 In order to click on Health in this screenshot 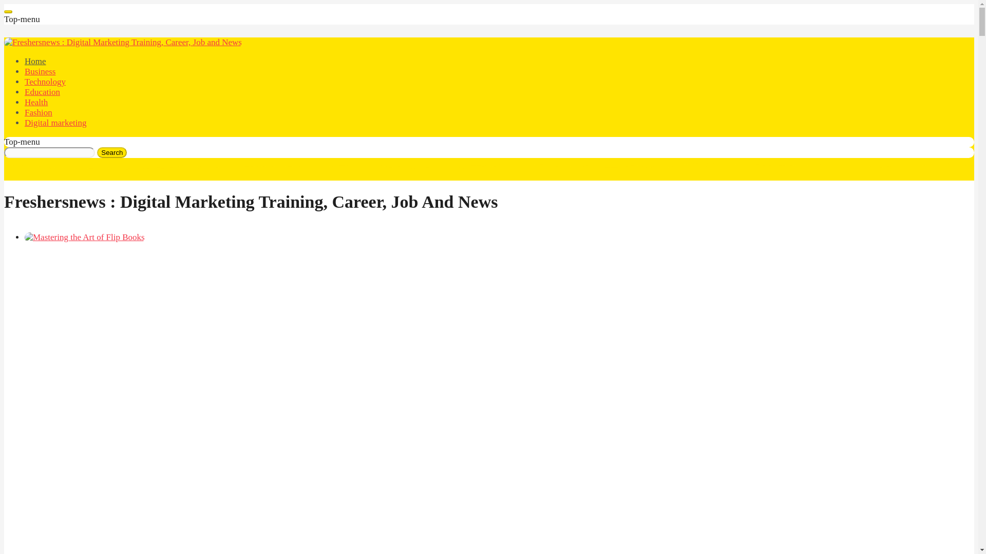, I will do `click(36, 103)`.